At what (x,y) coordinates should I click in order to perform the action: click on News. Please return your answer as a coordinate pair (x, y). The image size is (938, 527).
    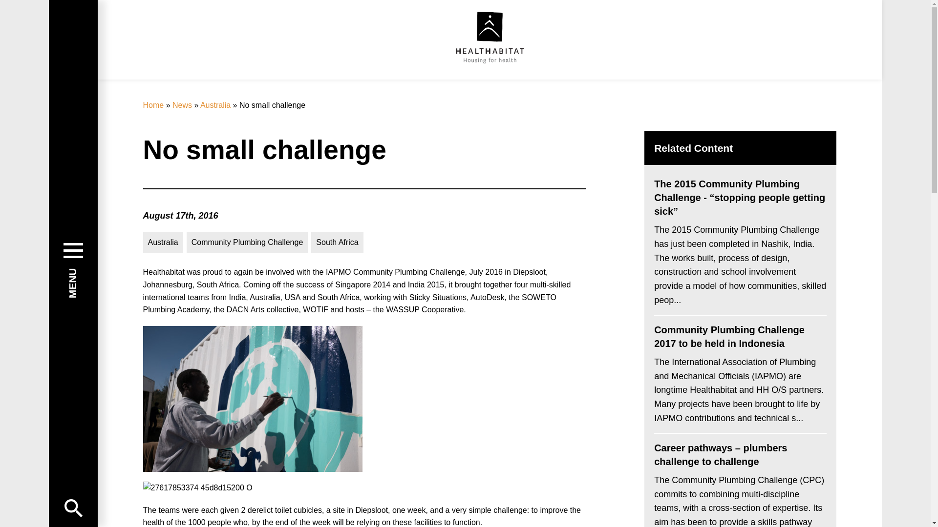
    Looking at the image, I should click on (182, 105).